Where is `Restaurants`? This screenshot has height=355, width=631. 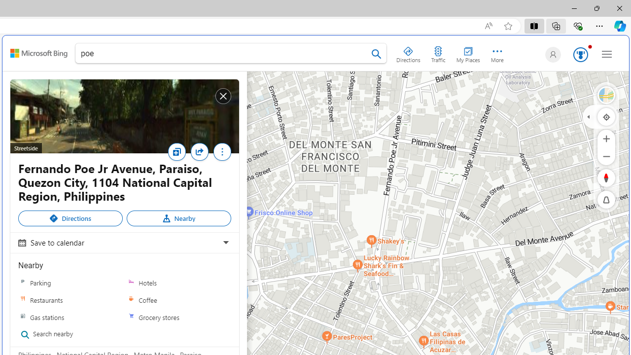 Restaurants is located at coordinates (70, 300).